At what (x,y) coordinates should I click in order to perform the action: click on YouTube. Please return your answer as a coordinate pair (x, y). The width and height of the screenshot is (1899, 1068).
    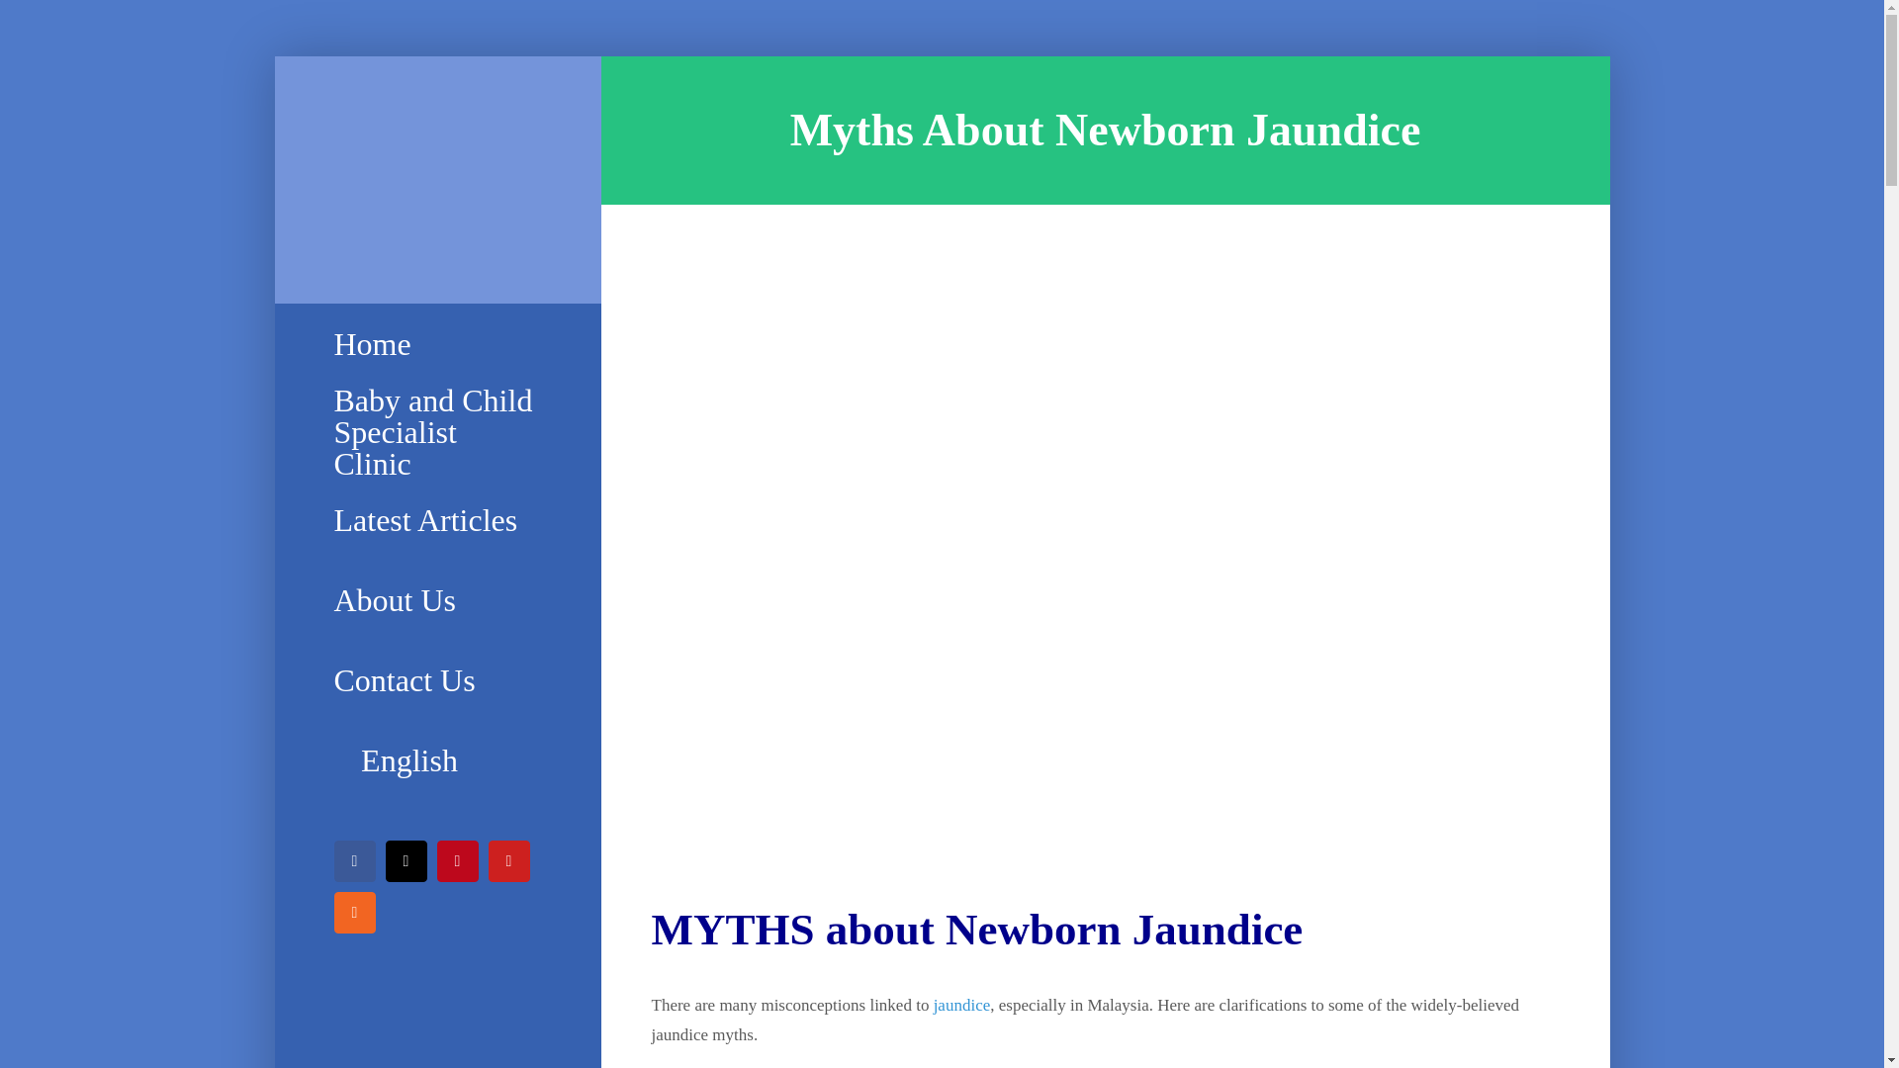
    Looking at the image, I should click on (508, 860).